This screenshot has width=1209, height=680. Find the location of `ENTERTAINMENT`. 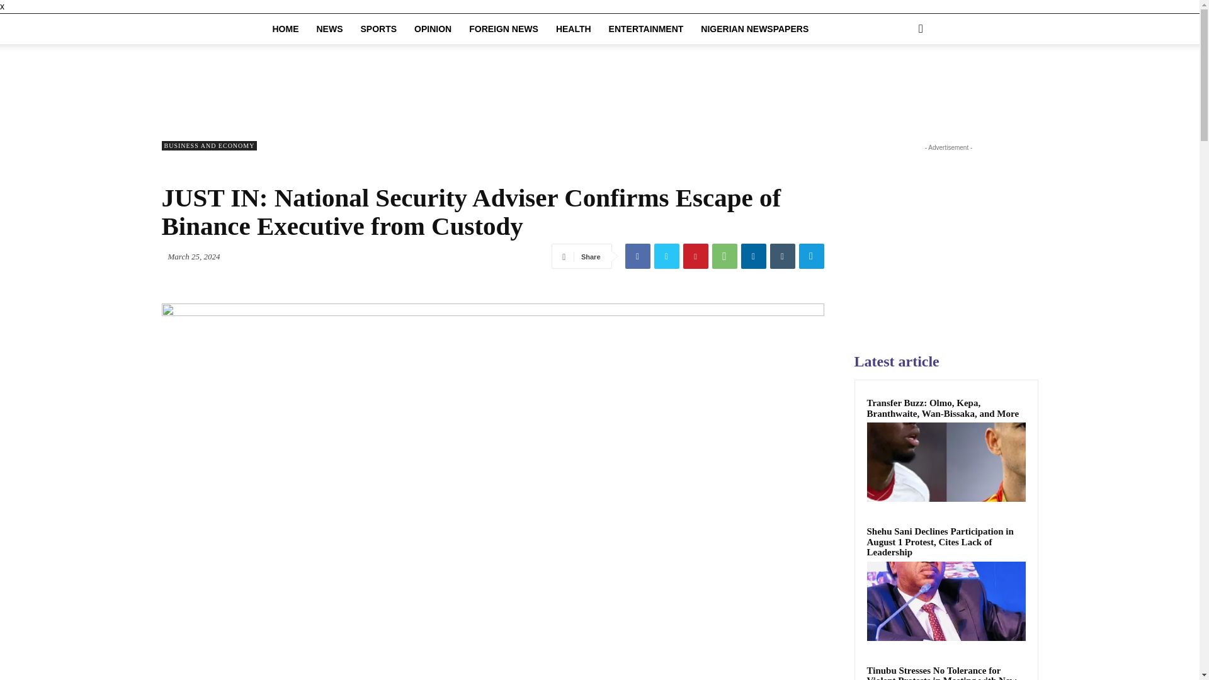

ENTERTAINMENT is located at coordinates (646, 29).